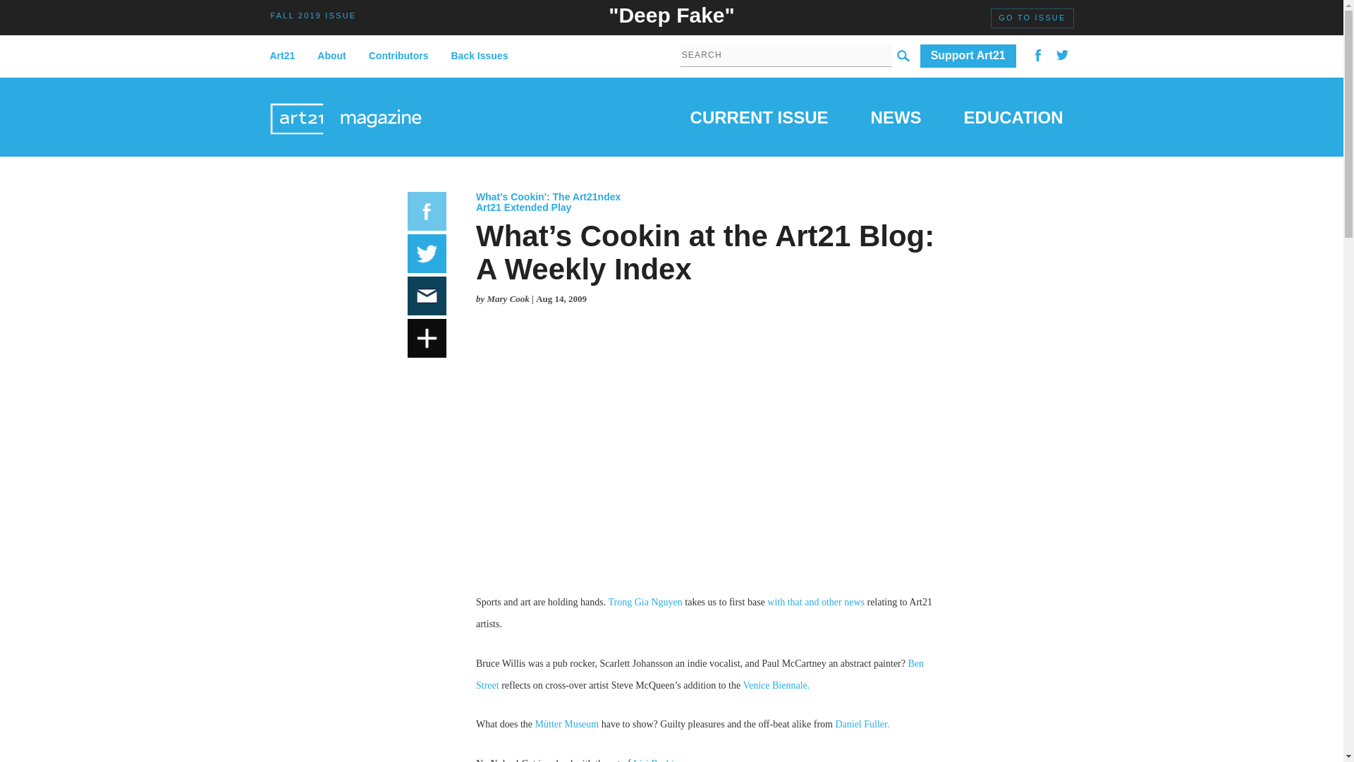 Image resolution: width=1354 pixels, height=762 pixels. What do you see at coordinates (313, 15) in the screenshot?
I see `FALL 2019 ISSUE` at bounding box center [313, 15].